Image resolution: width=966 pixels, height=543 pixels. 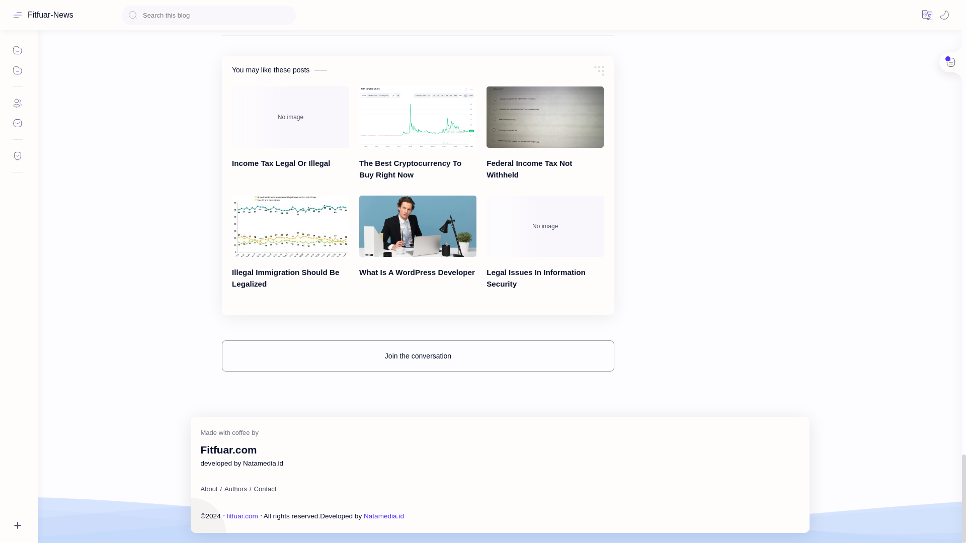 What do you see at coordinates (418, 117) in the screenshot?
I see `The Best Cryptocurrency To Buy Right Now` at bounding box center [418, 117].